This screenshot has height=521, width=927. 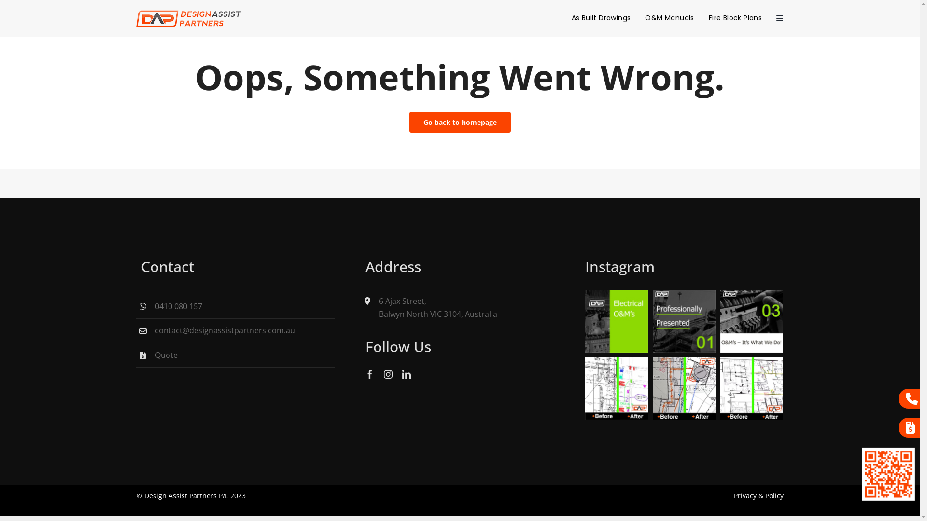 I want to click on O&M Manuals, so click(x=669, y=18).